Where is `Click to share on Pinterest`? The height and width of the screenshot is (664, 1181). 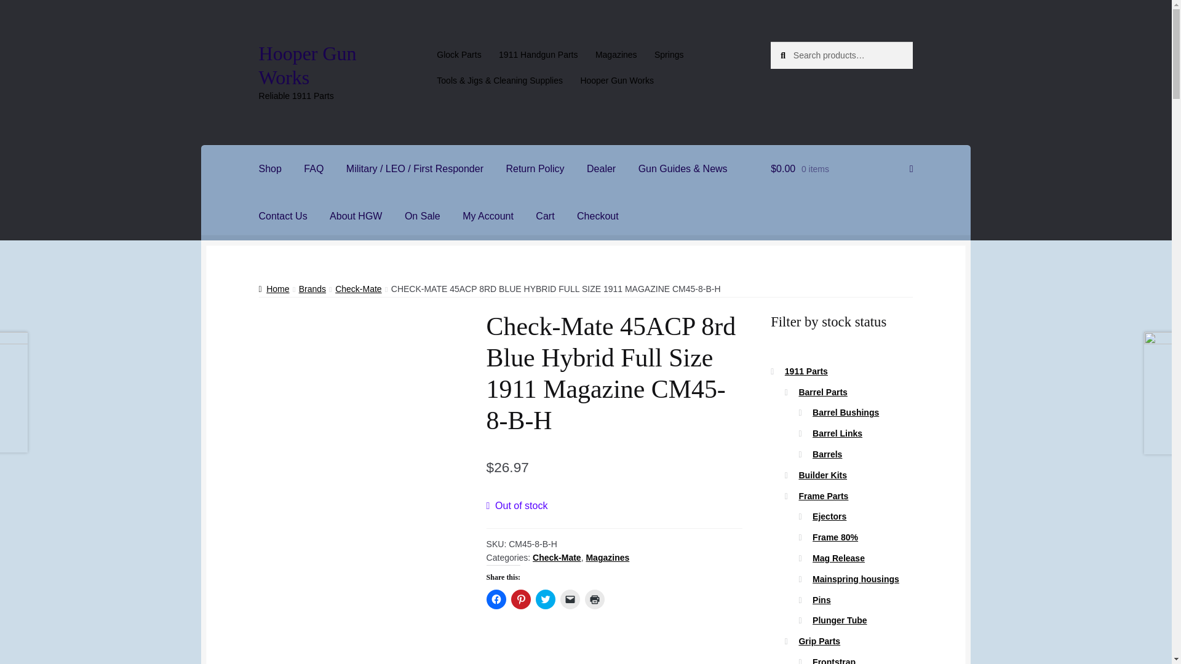 Click to share on Pinterest is located at coordinates (520, 599).